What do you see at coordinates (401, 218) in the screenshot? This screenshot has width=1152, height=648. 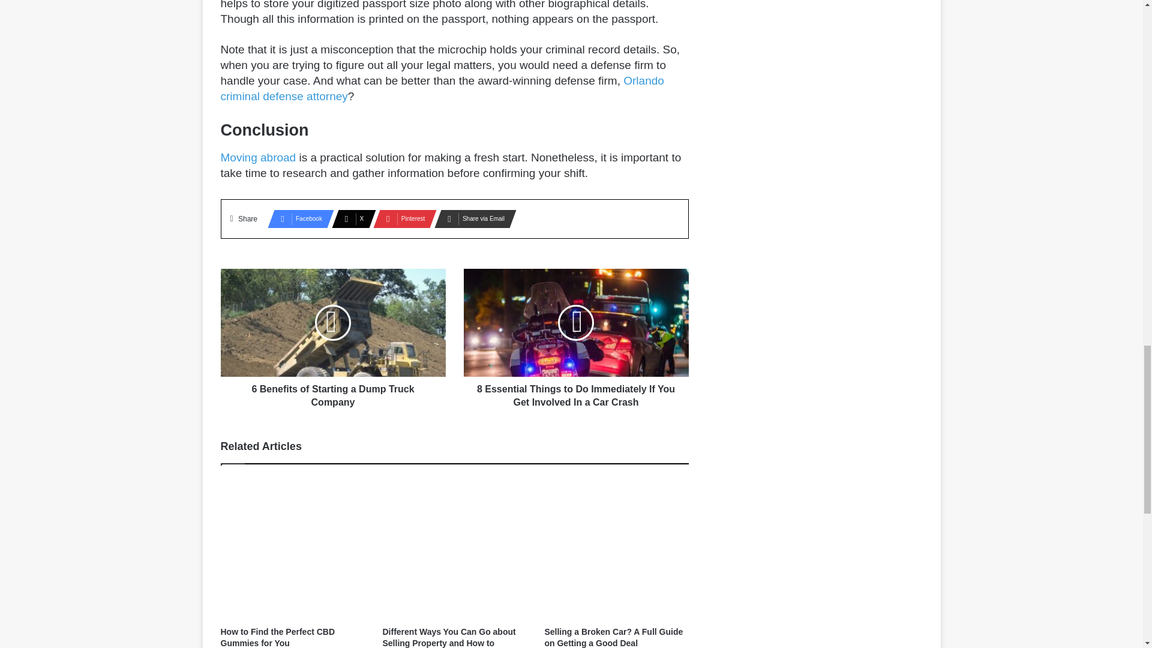 I see `Pinterest` at bounding box center [401, 218].